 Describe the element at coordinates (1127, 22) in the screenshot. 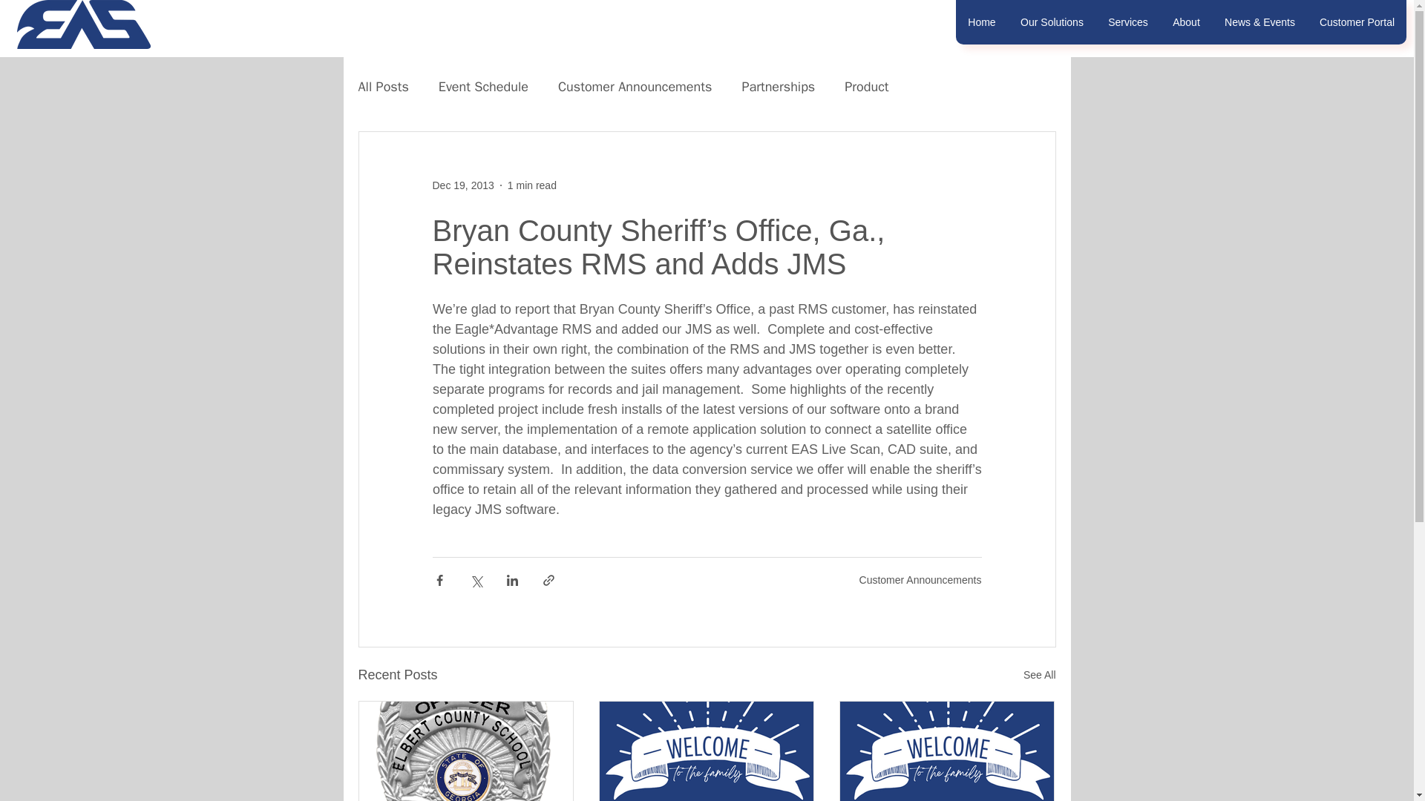

I see `Services` at that location.